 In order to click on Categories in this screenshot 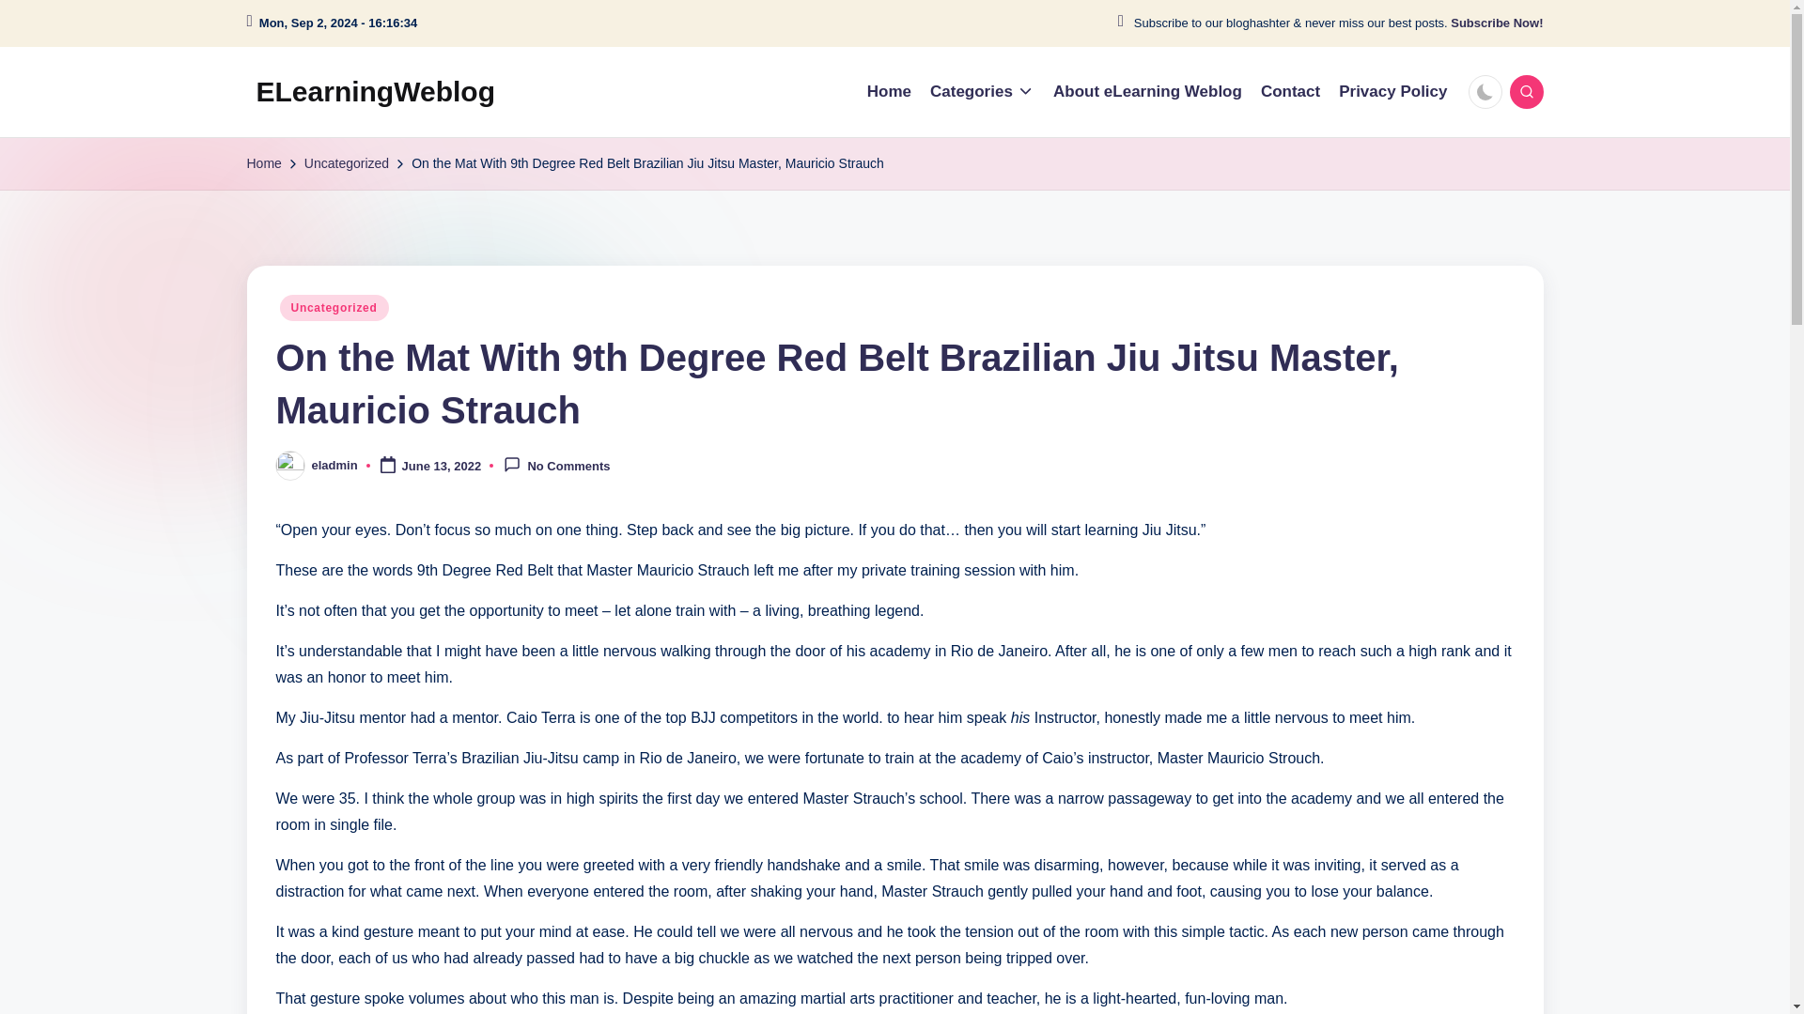, I will do `click(982, 92)`.